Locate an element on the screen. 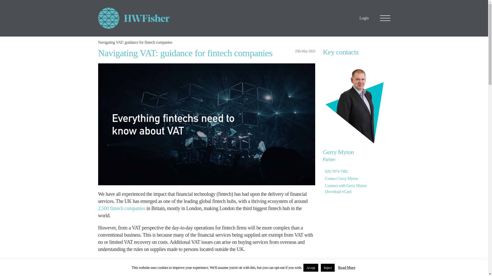 The height and width of the screenshot is (276, 492). Download vCard is located at coordinates (338, 191).